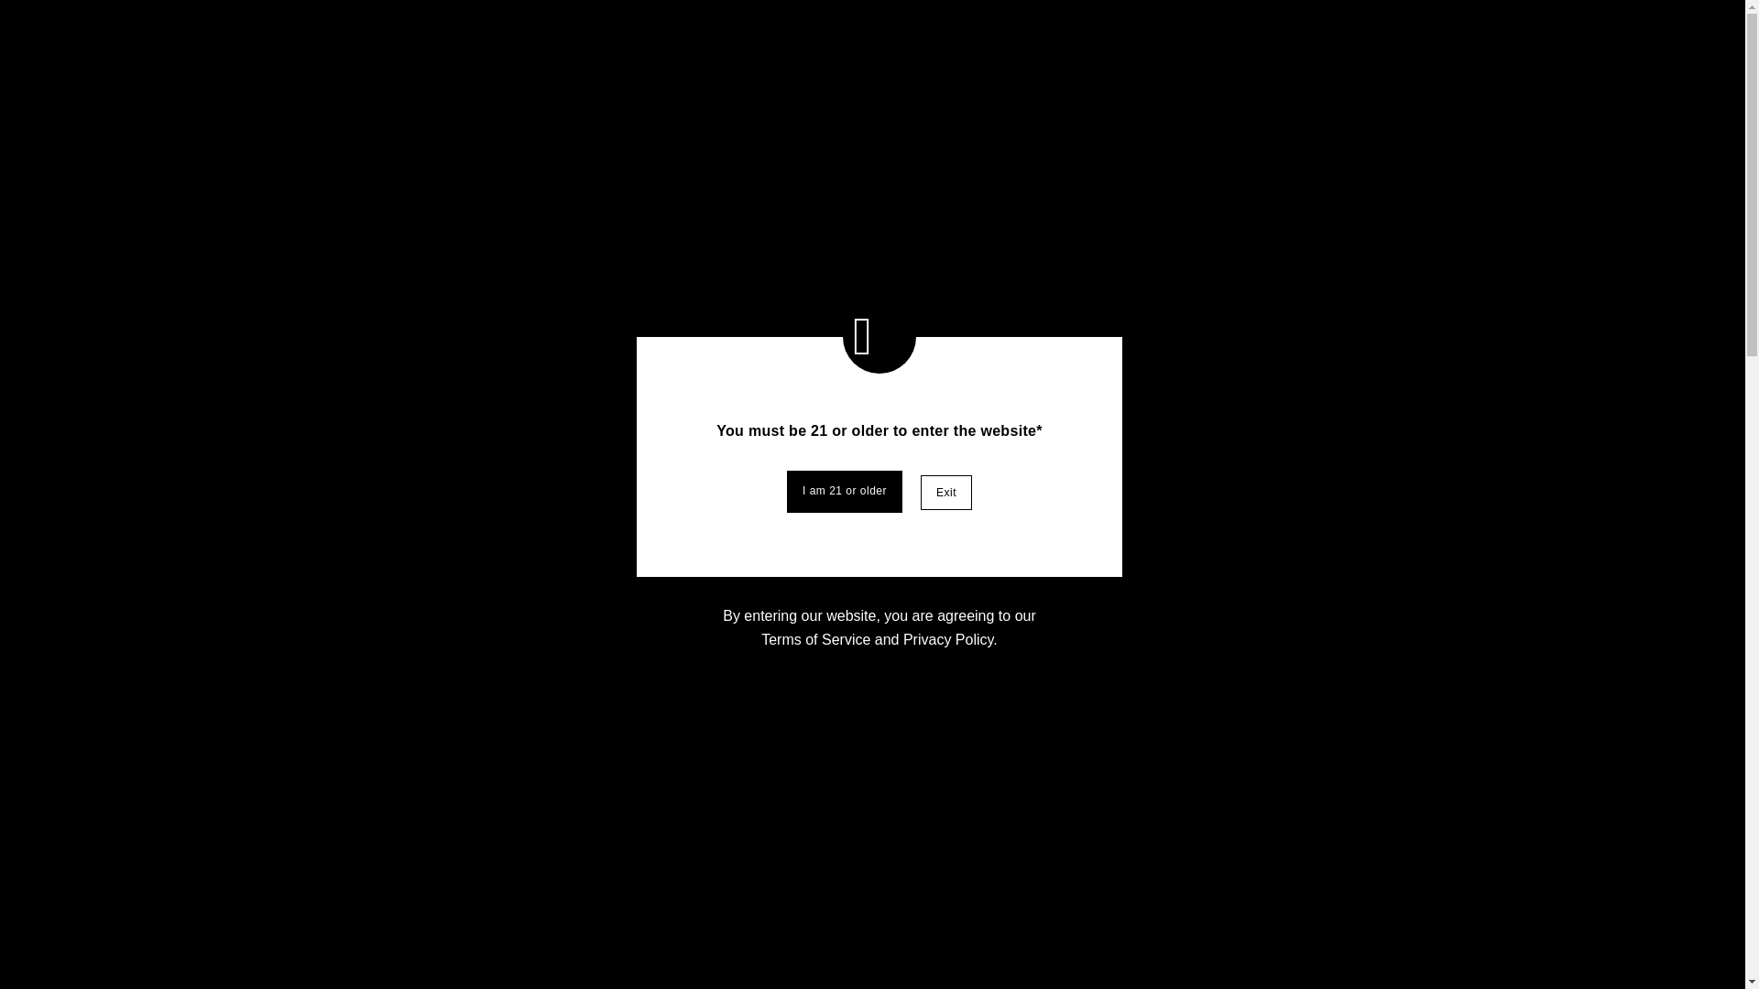 The image size is (1759, 989). What do you see at coordinates (1193, 335) in the screenshot?
I see `SHOP ONLINE` at bounding box center [1193, 335].